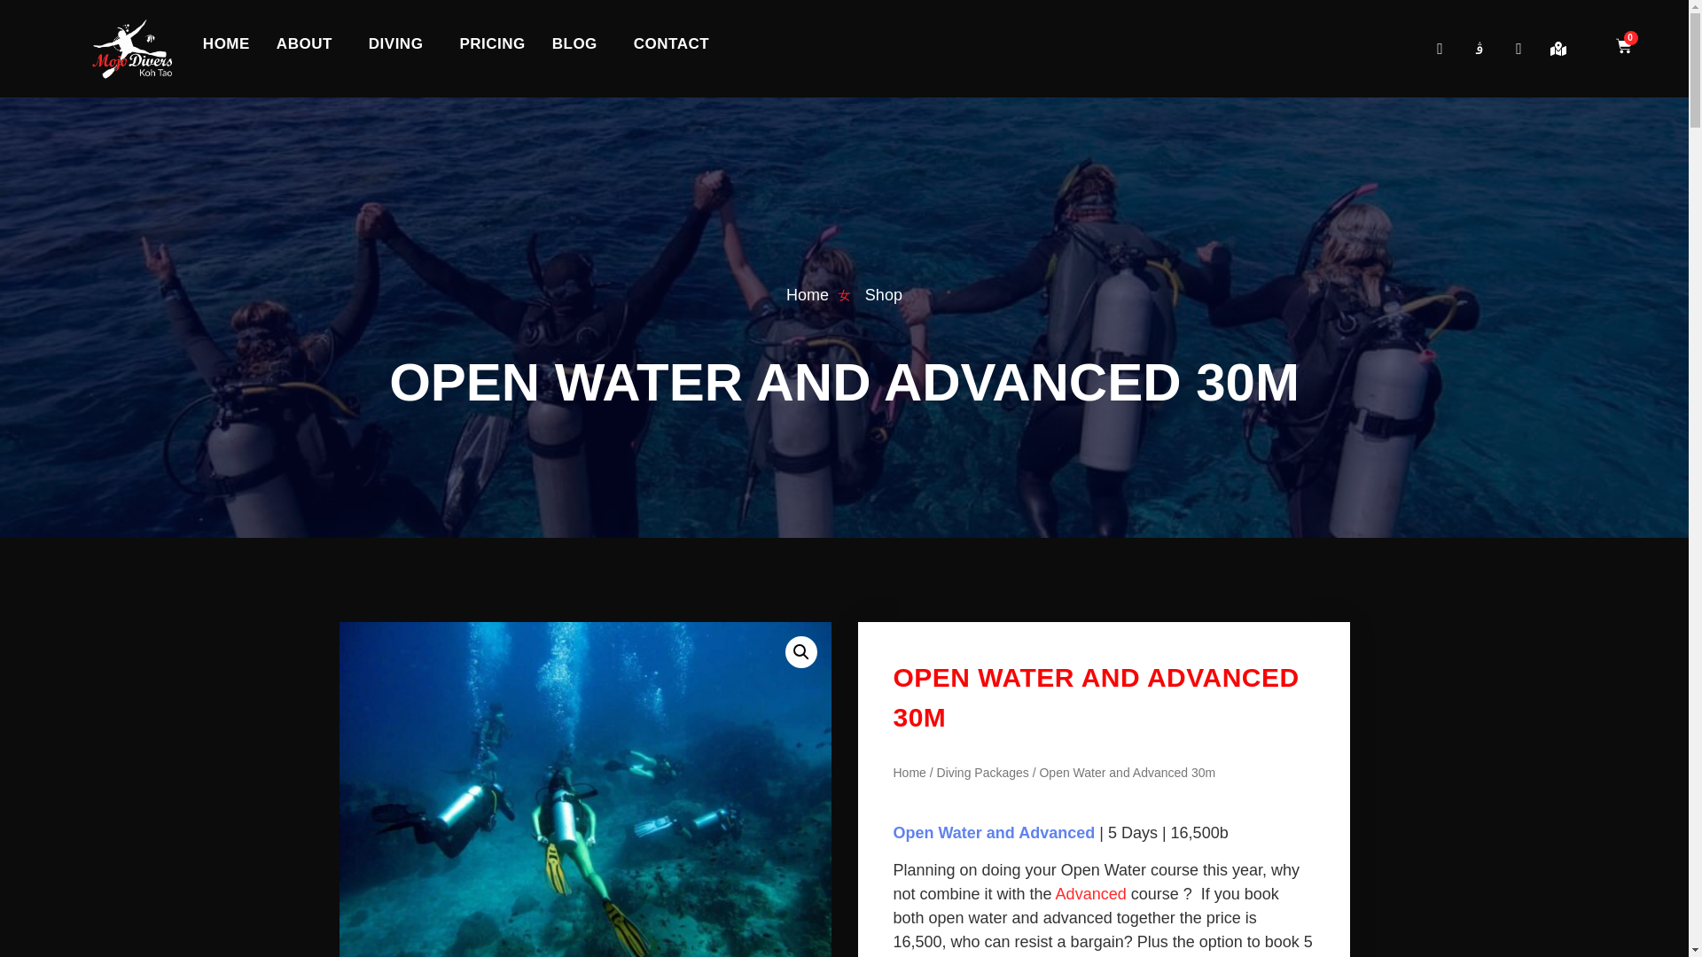 Image resolution: width=1702 pixels, height=957 pixels. What do you see at coordinates (580, 43) in the screenshot?
I see `BLOG` at bounding box center [580, 43].